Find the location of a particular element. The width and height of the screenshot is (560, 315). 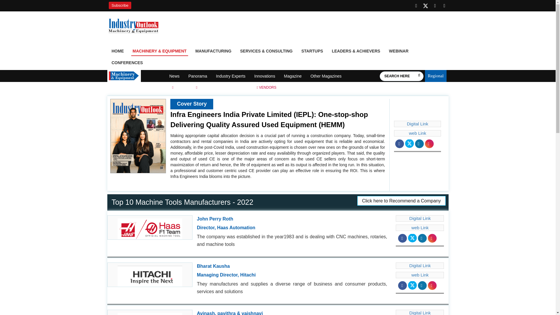

Industry Experts is located at coordinates (230, 76).